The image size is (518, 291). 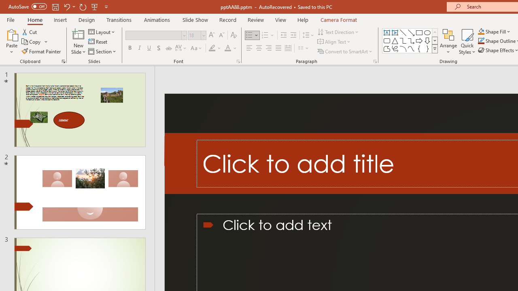 What do you see at coordinates (410, 40) in the screenshot?
I see `AutomationID: ShapesInsertGallery` at bounding box center [410, 40].